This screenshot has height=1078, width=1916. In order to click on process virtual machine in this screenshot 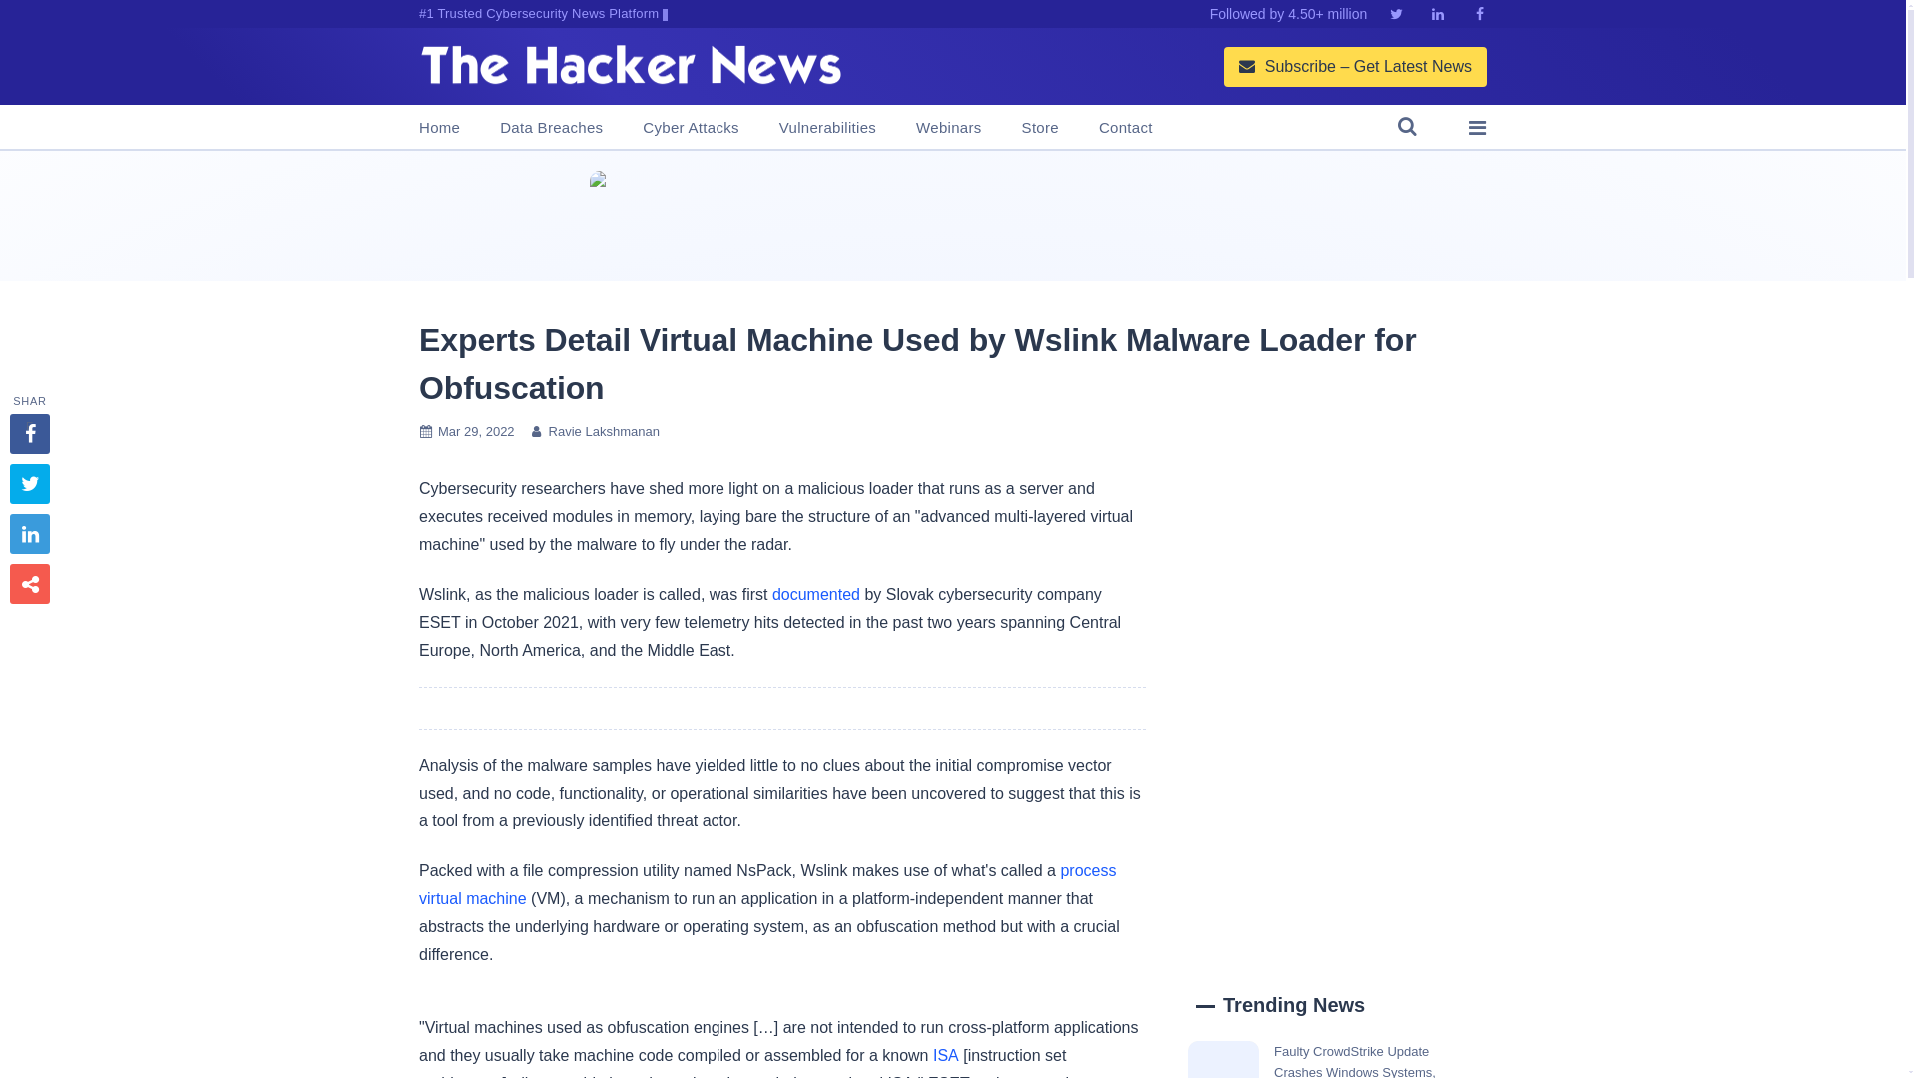, I will do `click(766, 884)`.